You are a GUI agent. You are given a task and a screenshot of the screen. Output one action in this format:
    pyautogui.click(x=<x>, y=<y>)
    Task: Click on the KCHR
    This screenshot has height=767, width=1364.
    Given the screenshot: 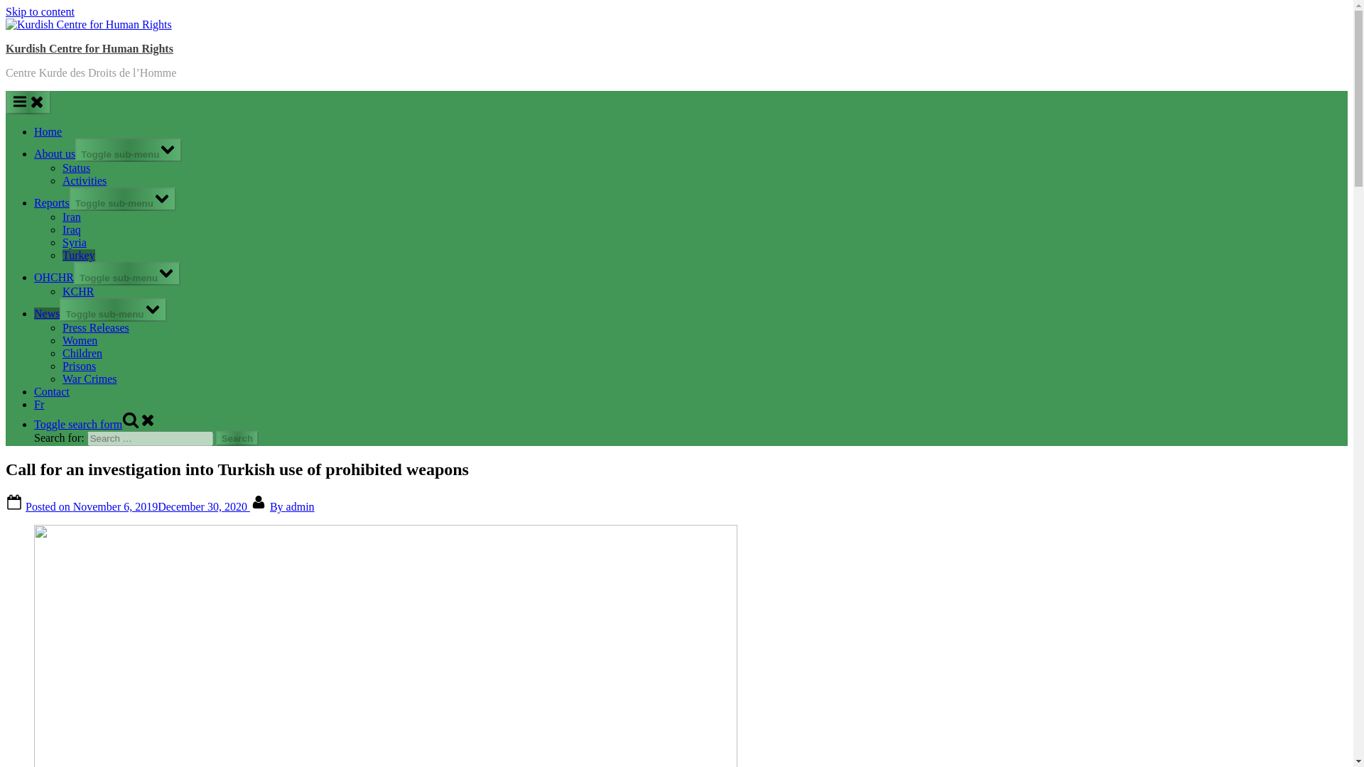 What is the action you would take?
    pyautogui.click(x=78, y=291)
    